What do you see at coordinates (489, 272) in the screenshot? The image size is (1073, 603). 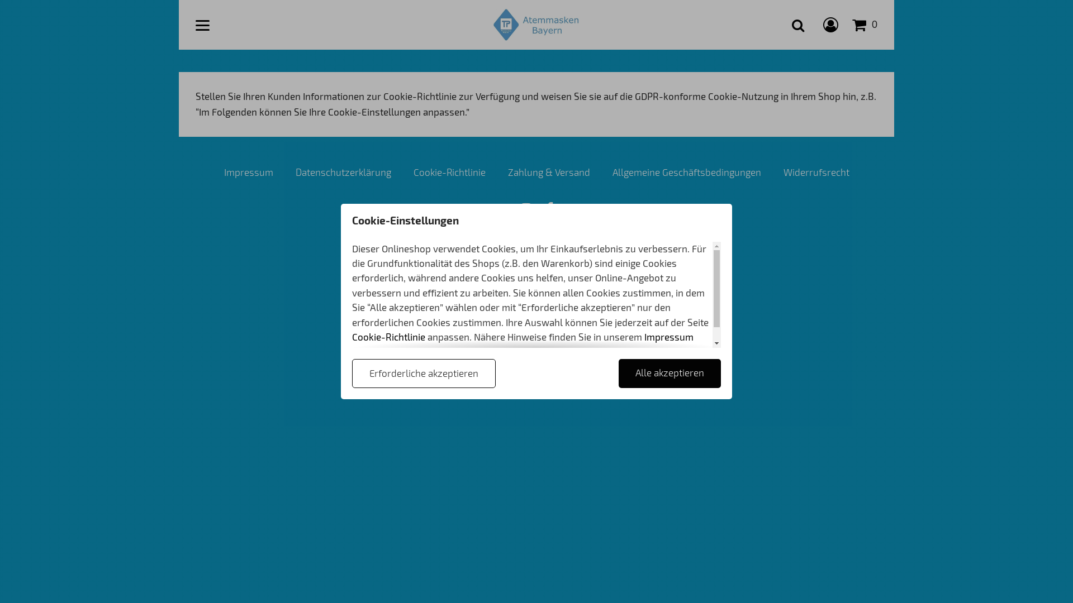 I see `Rechnung` at bounding box center [489, 272].